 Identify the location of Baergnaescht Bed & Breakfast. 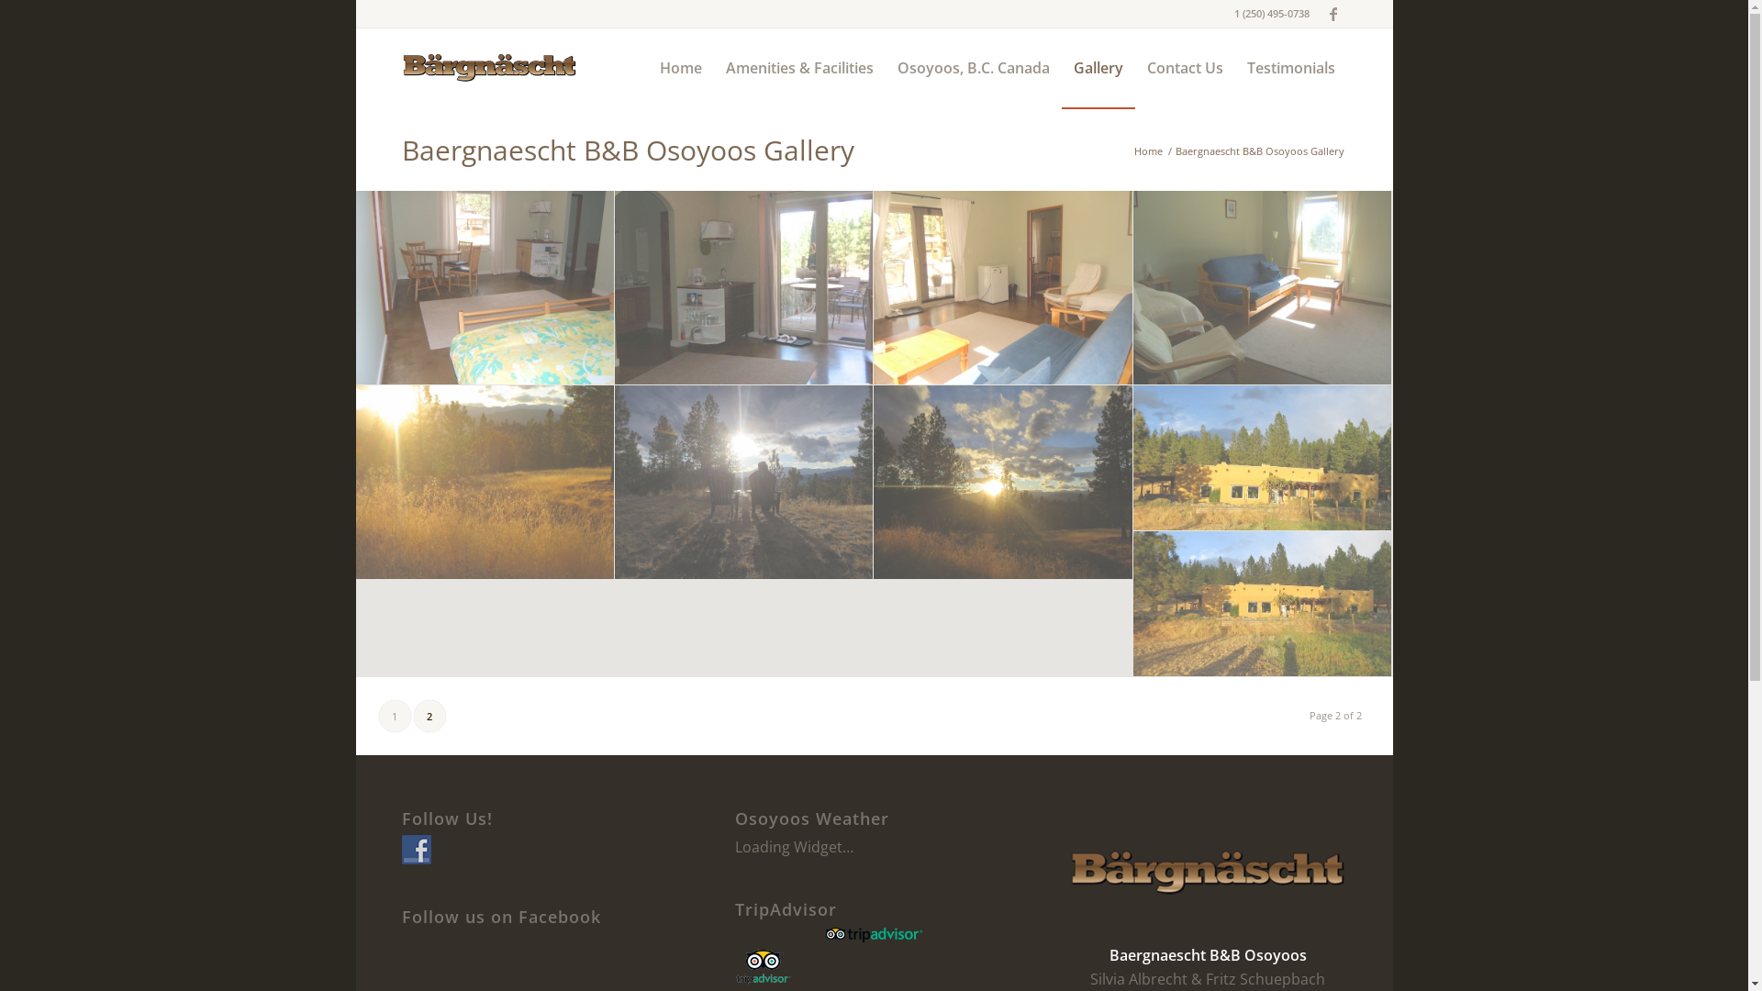
(1002, 483).